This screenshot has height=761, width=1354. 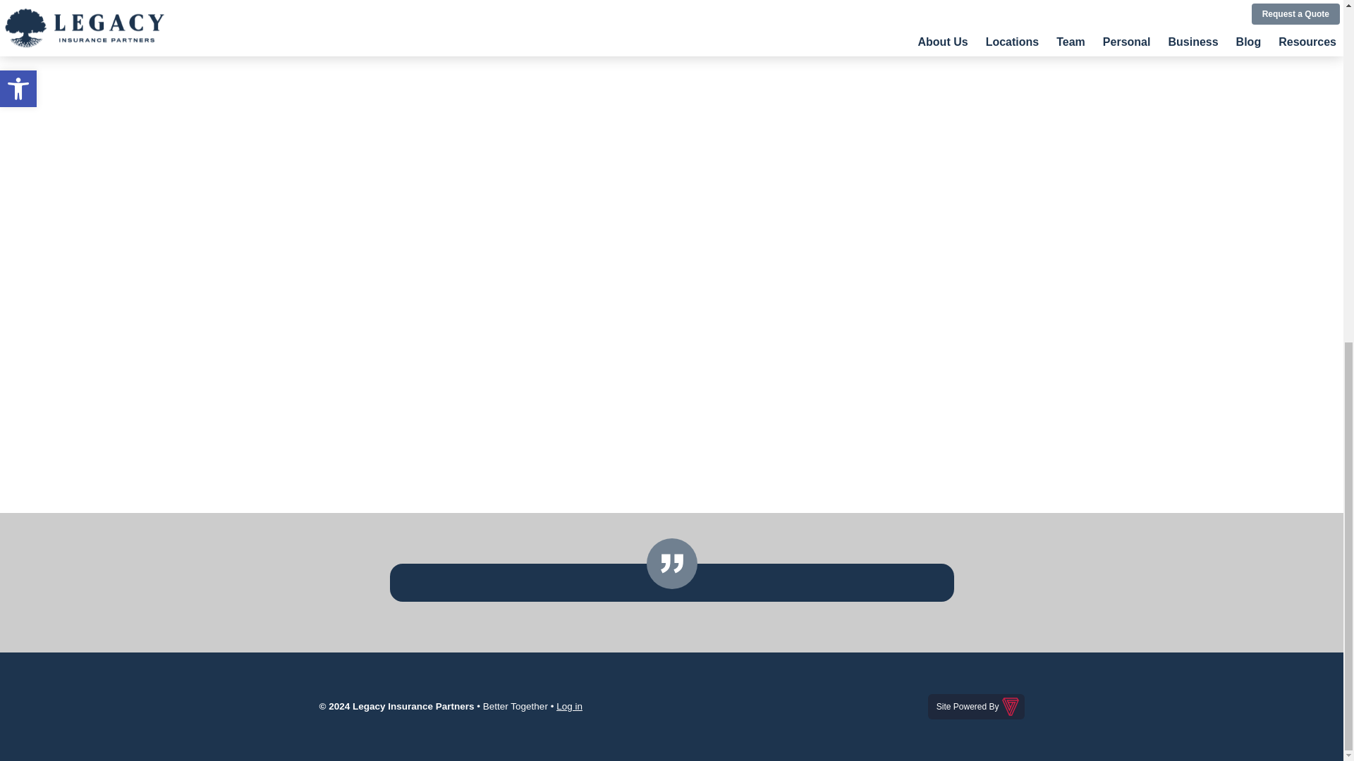 What do you see at coordinates (470, 214) in the screenshot?
I see `Our office won the WellBusiness Gold award for 2017!` at bounding box center [470, 214].